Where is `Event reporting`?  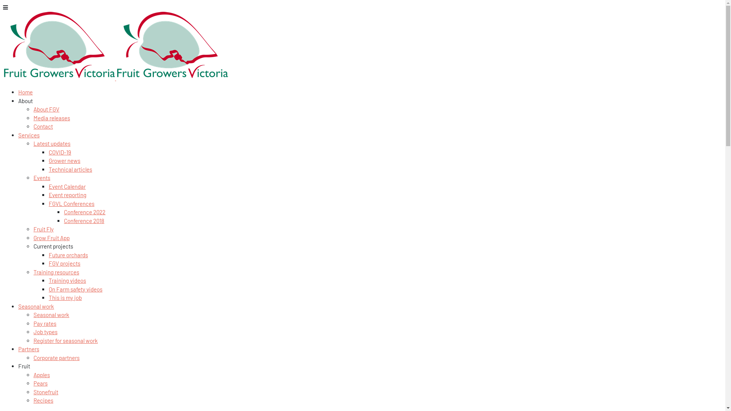 Event reporting is located at coordinates (68, 195).